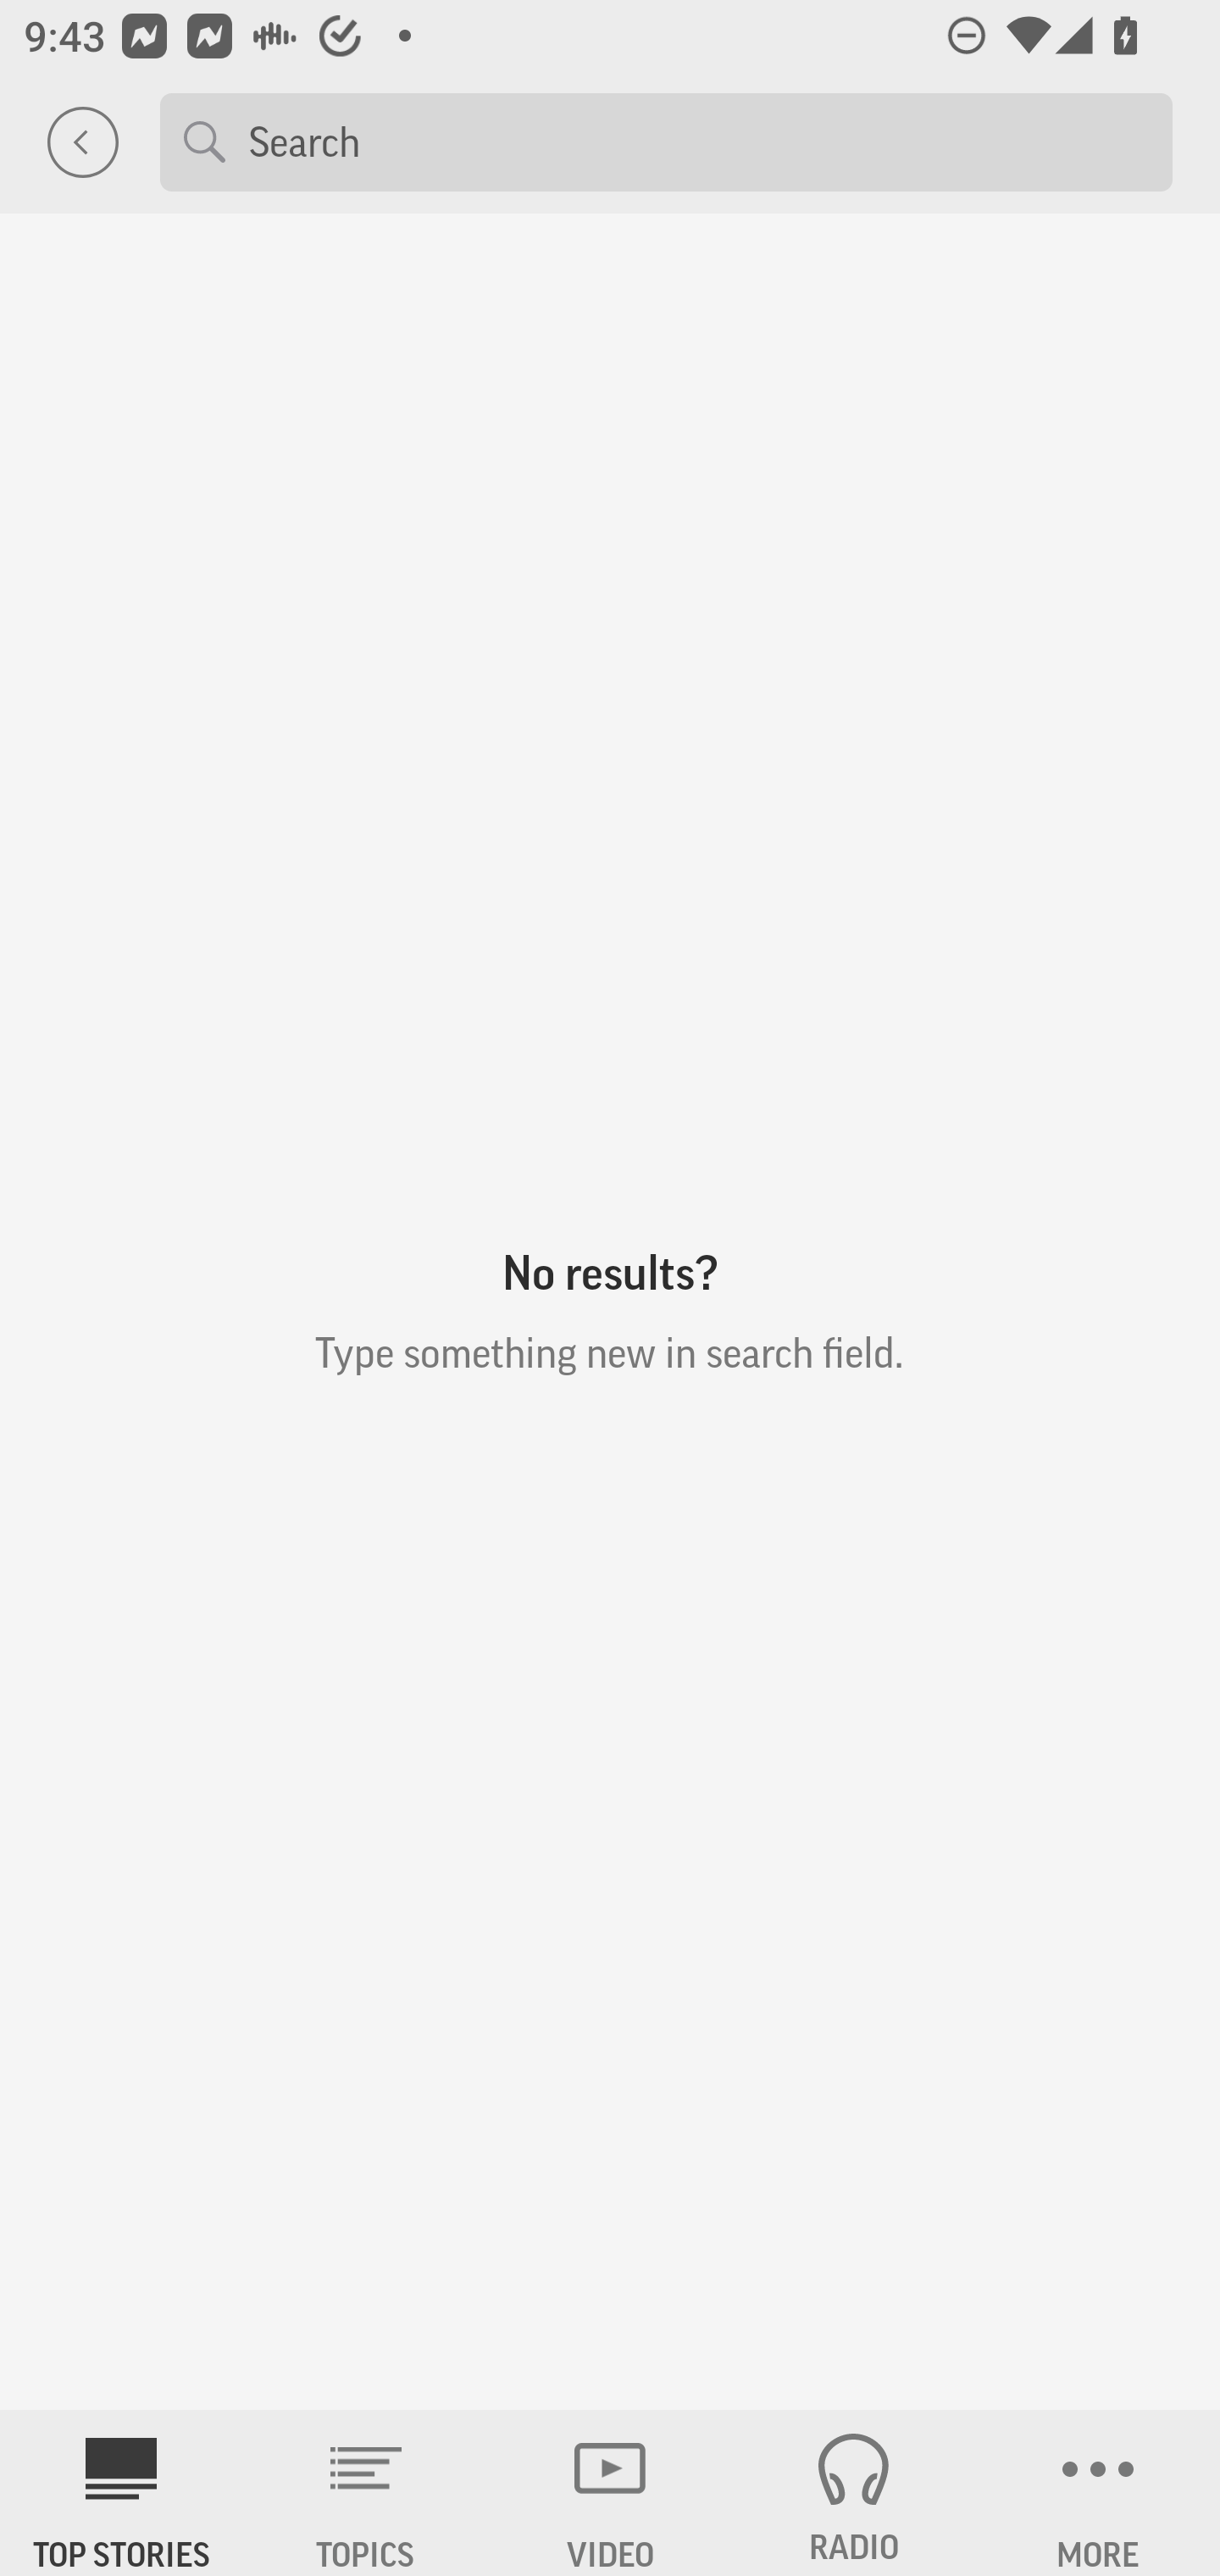 Image resolution: width=1220 pixels, height=2576 pixels. I want to click on MORE, so click(1098, 2493).